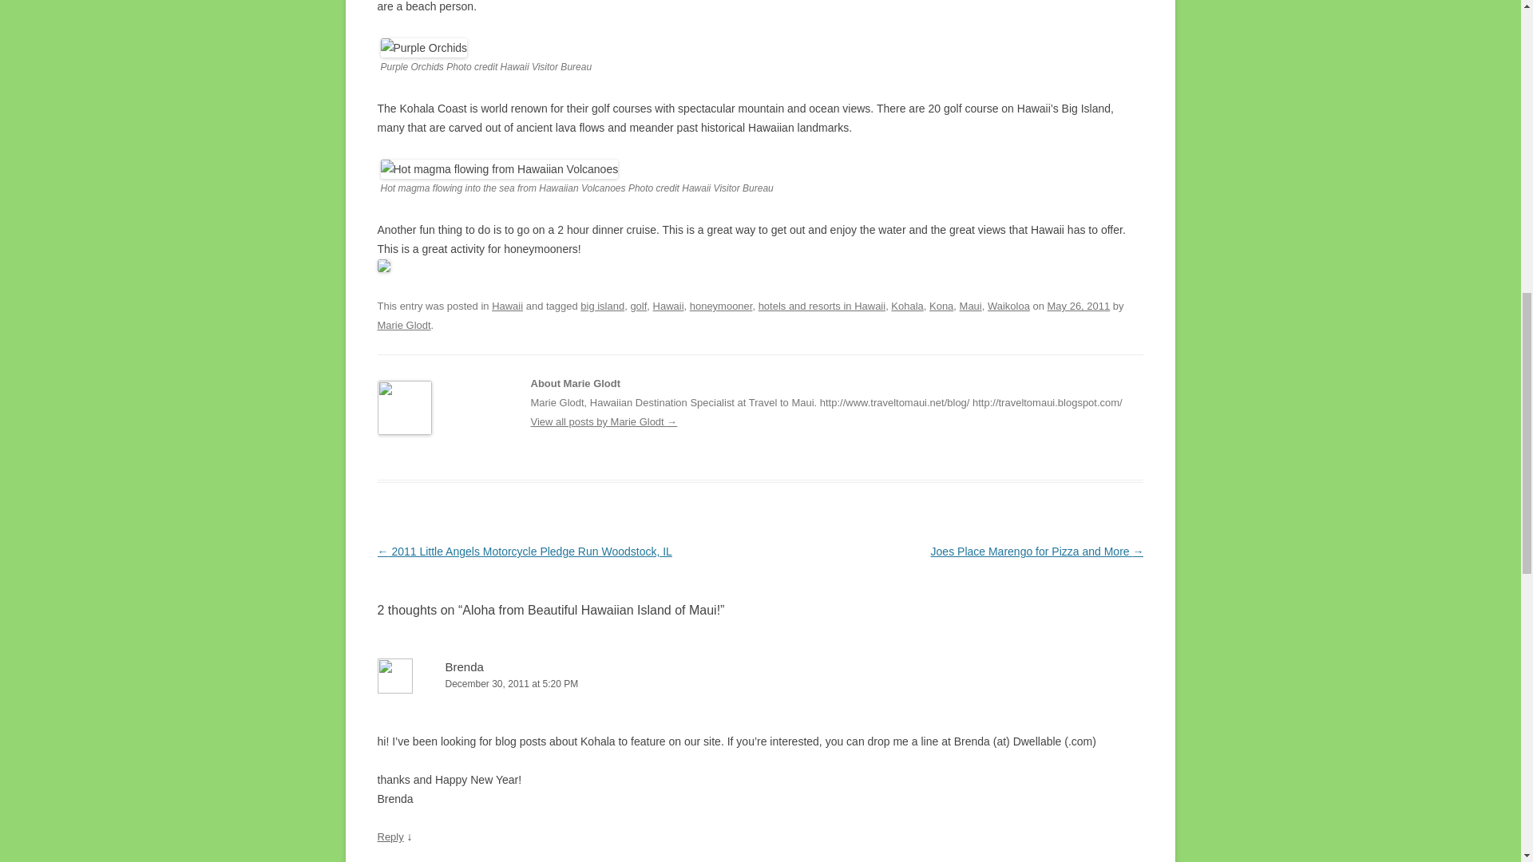 Image resolution: width=1533 pixels, height=862 pixels. I want to click on hotels and resorts in Hawaii, so click(822, 305).